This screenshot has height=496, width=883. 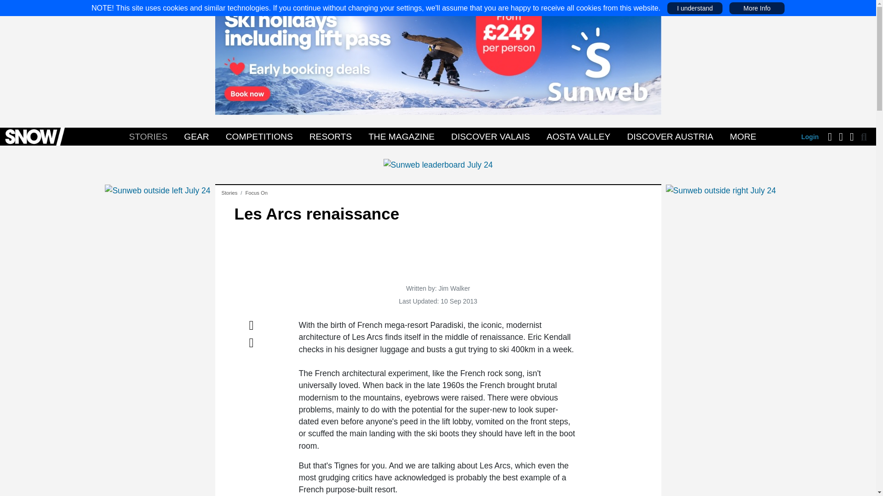 What do you see at coordinates (330, 136) in the screenshot?
I see `RESORTS` at bounding box center [330, 136].